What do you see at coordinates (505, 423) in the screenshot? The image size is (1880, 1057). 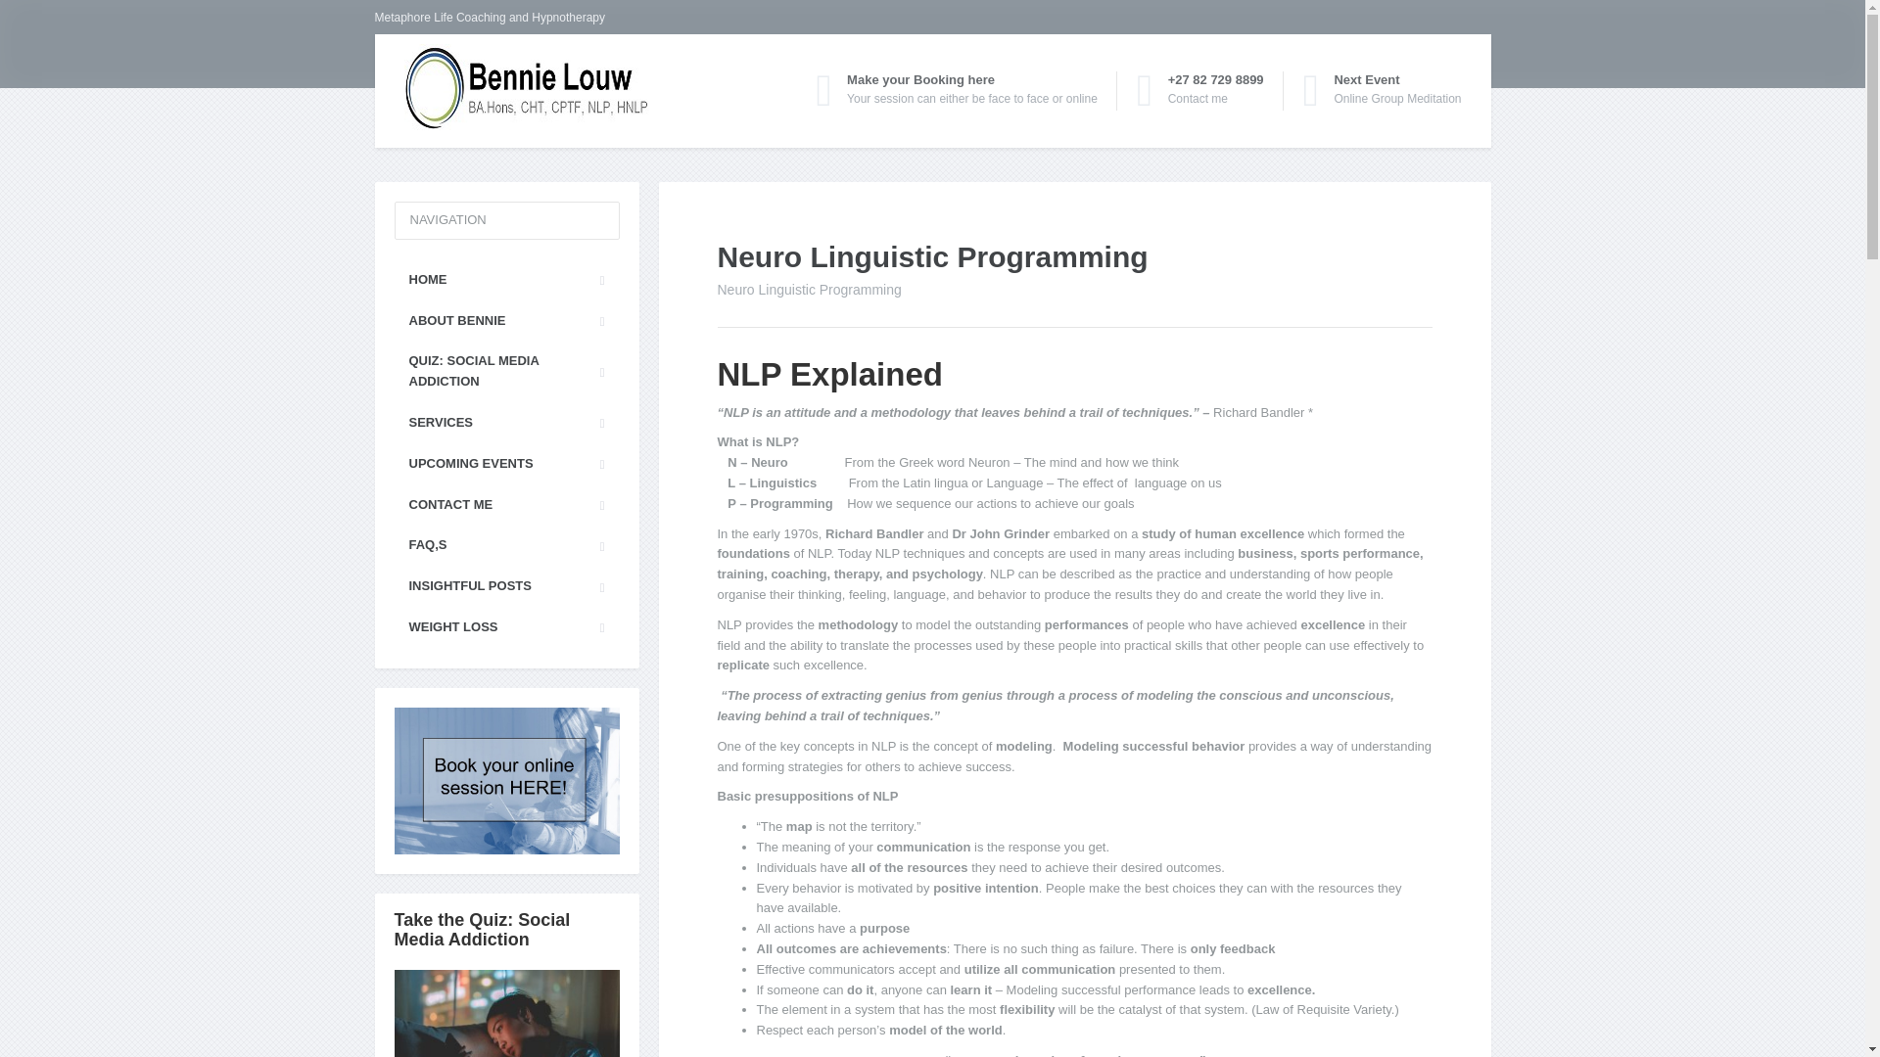 I see `QUIZ: SOCIAL MEDIA ADDICTION` at bounding box center [505, 423].